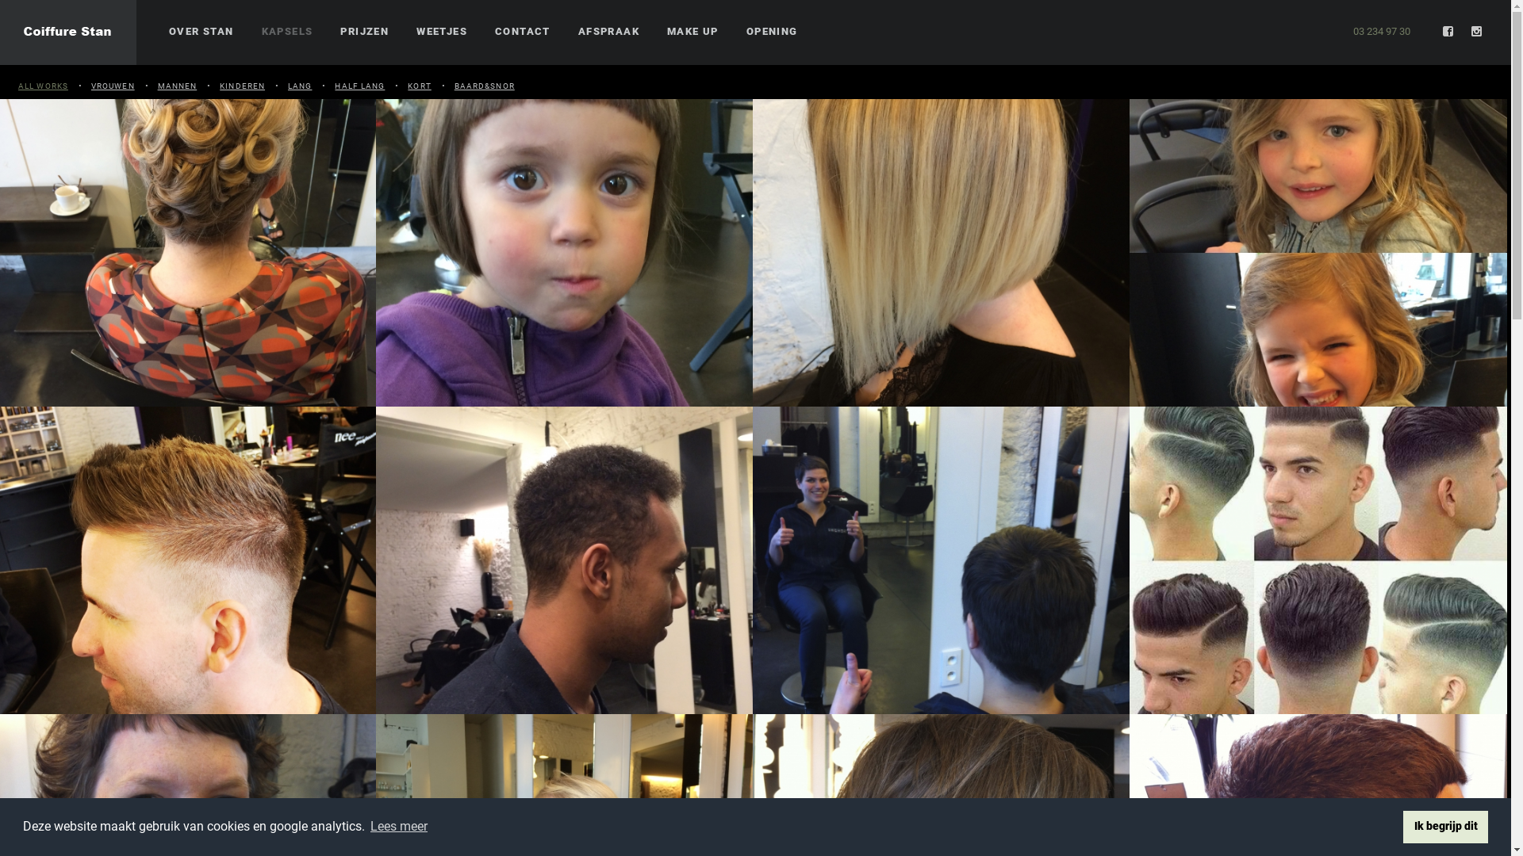  What do you see at coordinates (609, 32) in the screenshot?
I see `AFSPRAAK` at bounding box center [609, 32].